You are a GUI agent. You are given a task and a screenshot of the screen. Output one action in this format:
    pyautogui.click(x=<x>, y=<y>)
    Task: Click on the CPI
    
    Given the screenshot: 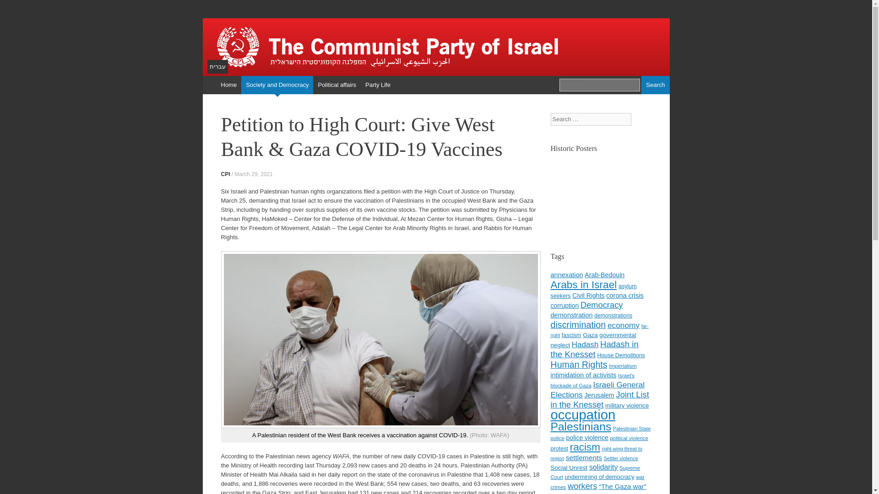 What is the action you would take?
    pyautogui.click(x=225, y=174)
    